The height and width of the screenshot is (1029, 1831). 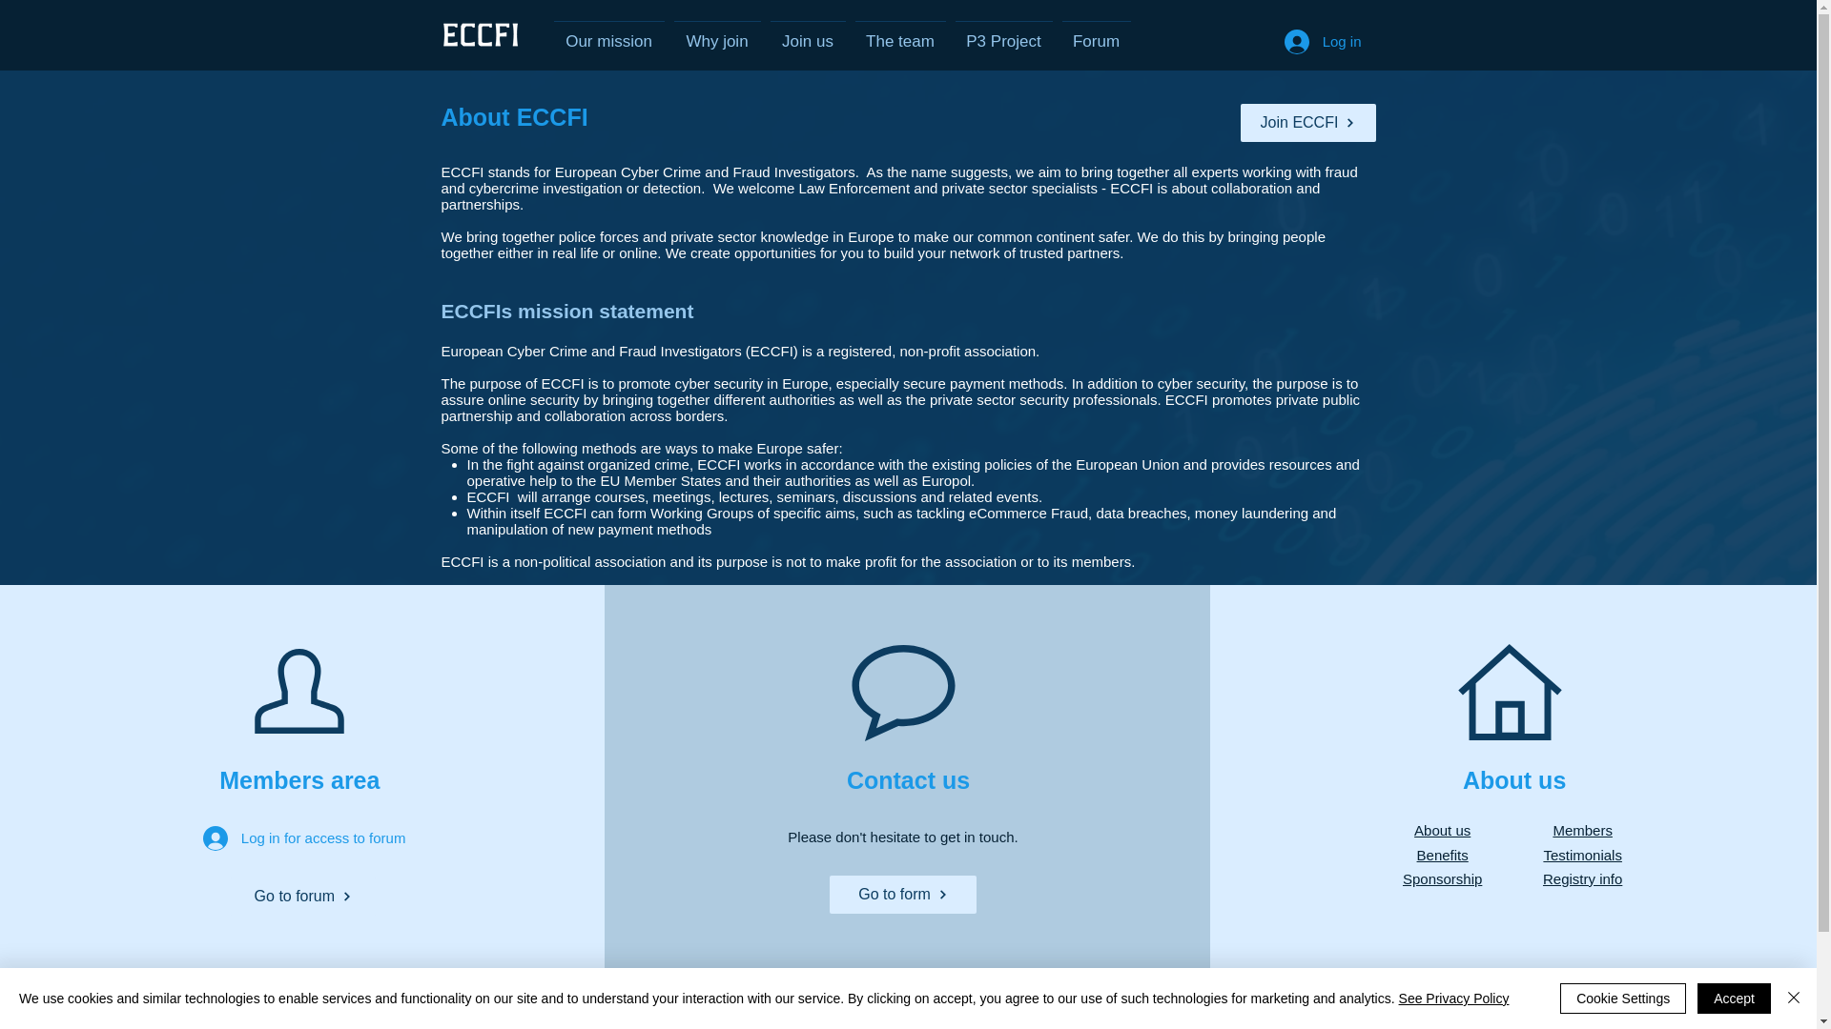 I want to click on The team, so click(x=900, y=32).